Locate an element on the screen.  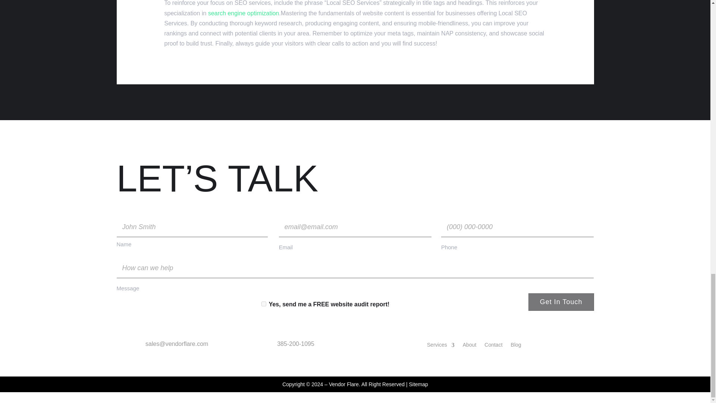
1 is located at coordinates (263, 304).